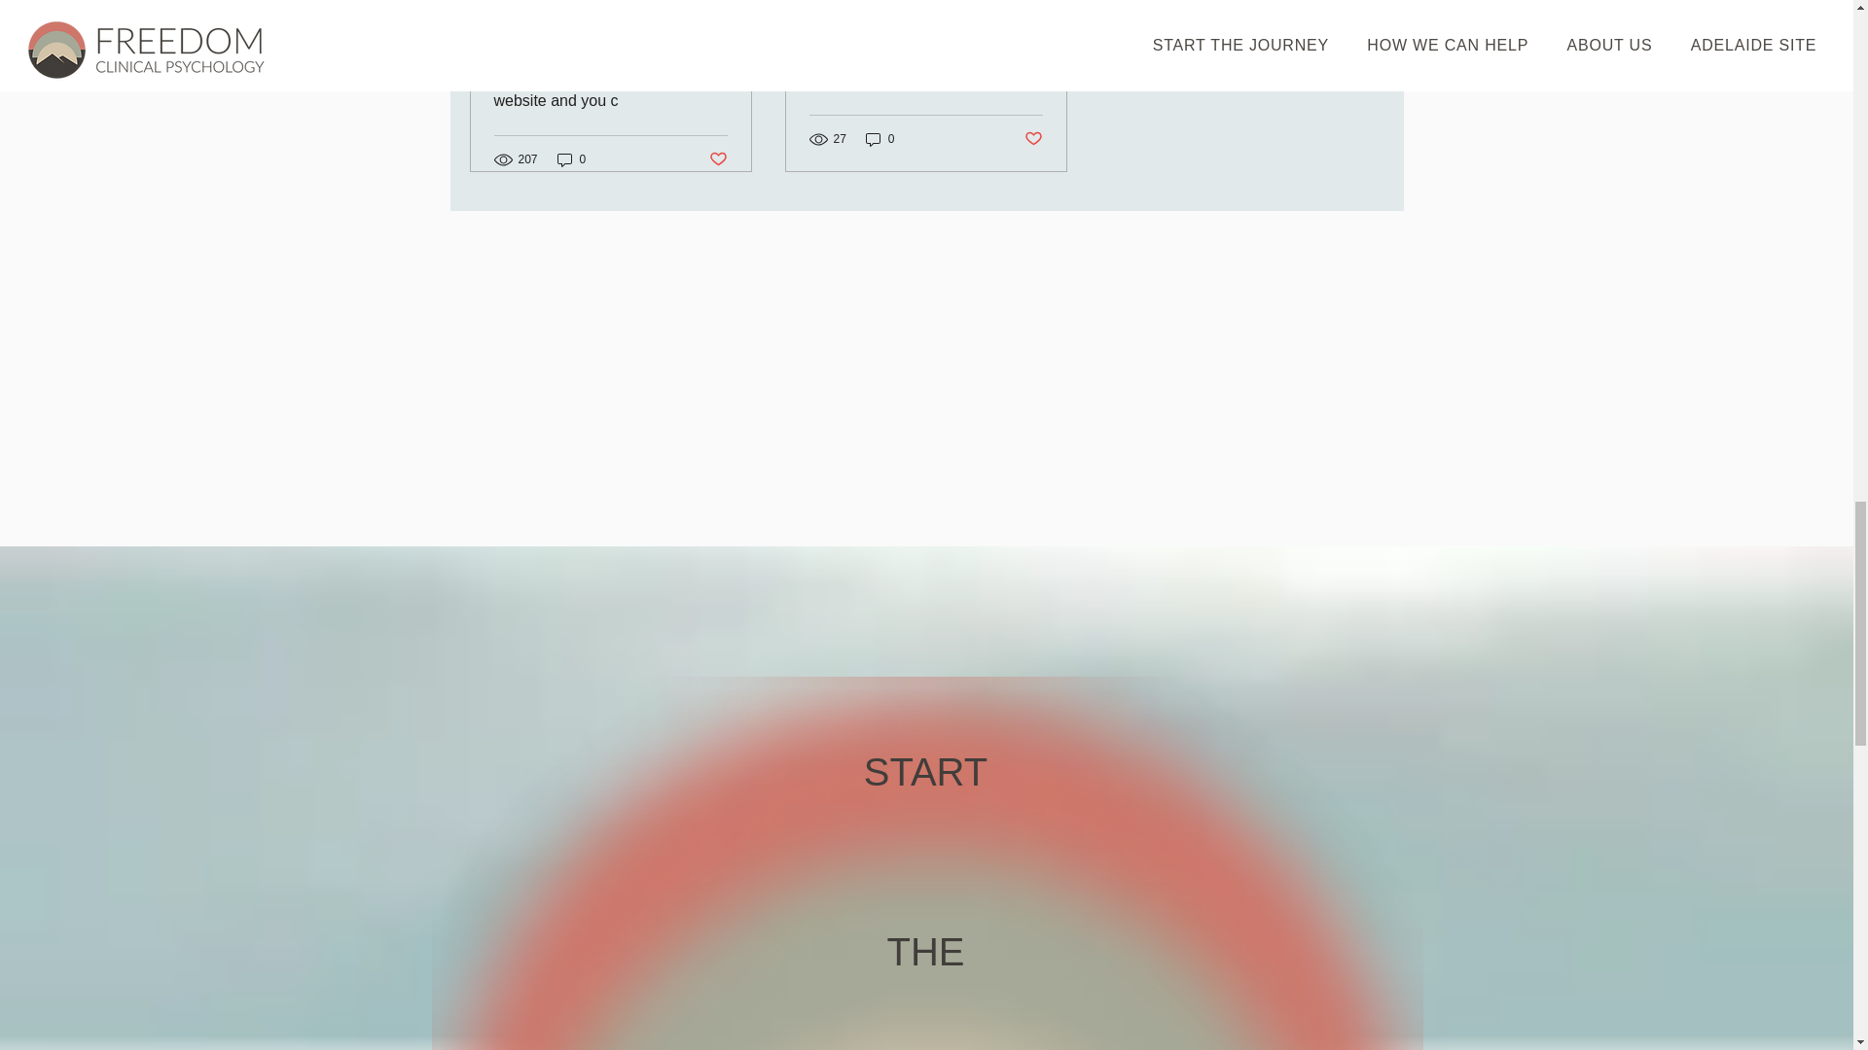 Image resolution: width=1868 pixels, height=1050 pixels. Describe the element at coordinates (925, 70) in the screenshot. I see `Welcome to our new digital home` at that location.